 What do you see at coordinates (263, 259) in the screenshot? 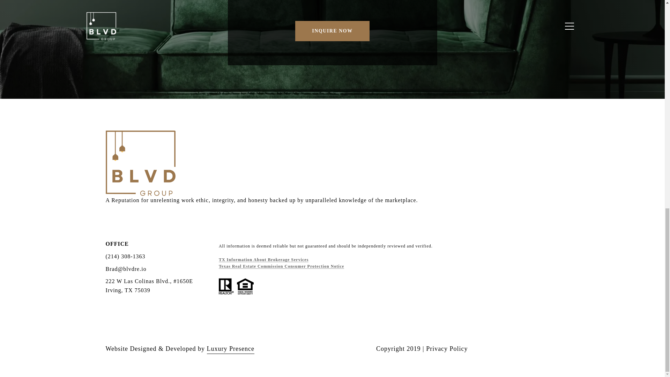
I see `TX Information About Brokerage Services` at bounding box center [263, 259].